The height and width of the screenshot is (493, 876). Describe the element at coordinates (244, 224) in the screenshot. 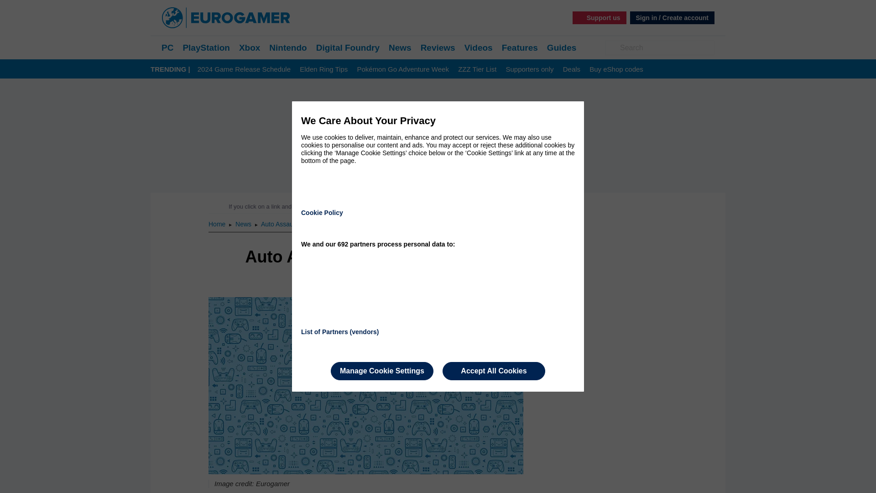

I see `News` at that location.